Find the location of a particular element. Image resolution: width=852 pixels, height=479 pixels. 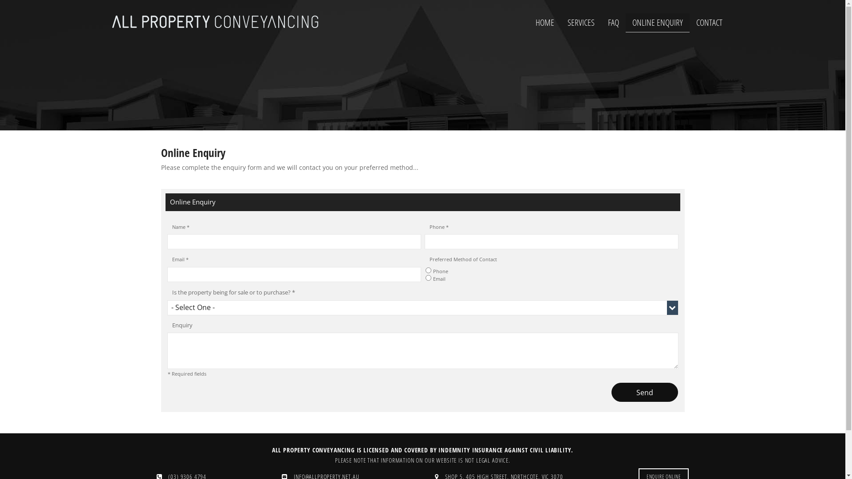

CONTACT is located at coordinates (709, 23).